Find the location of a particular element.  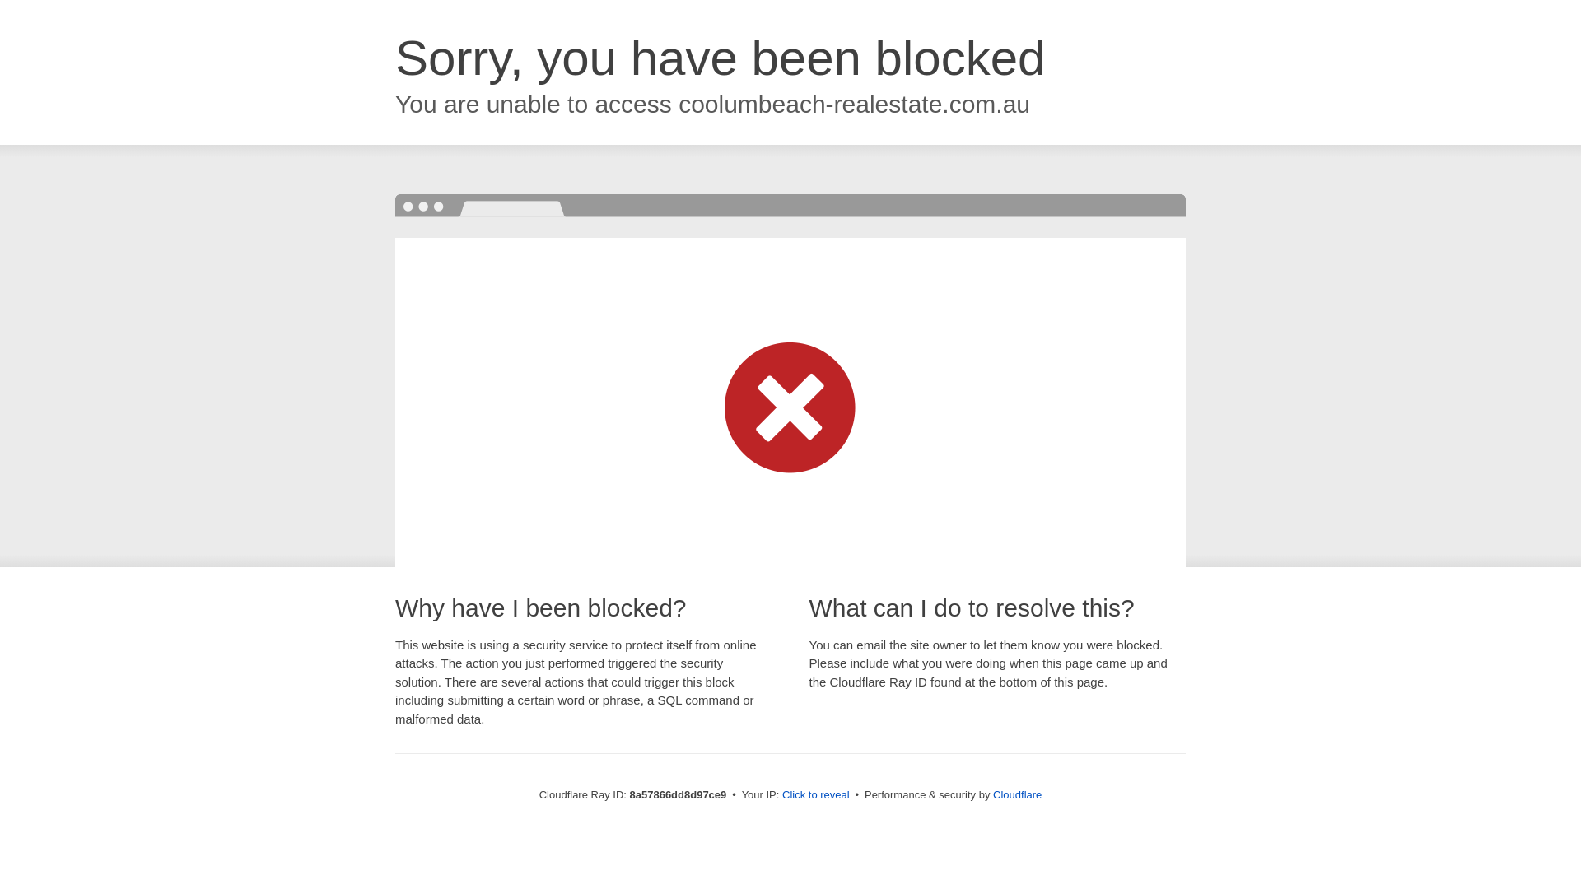

Click to reveal is located at coordinates (816, 795).